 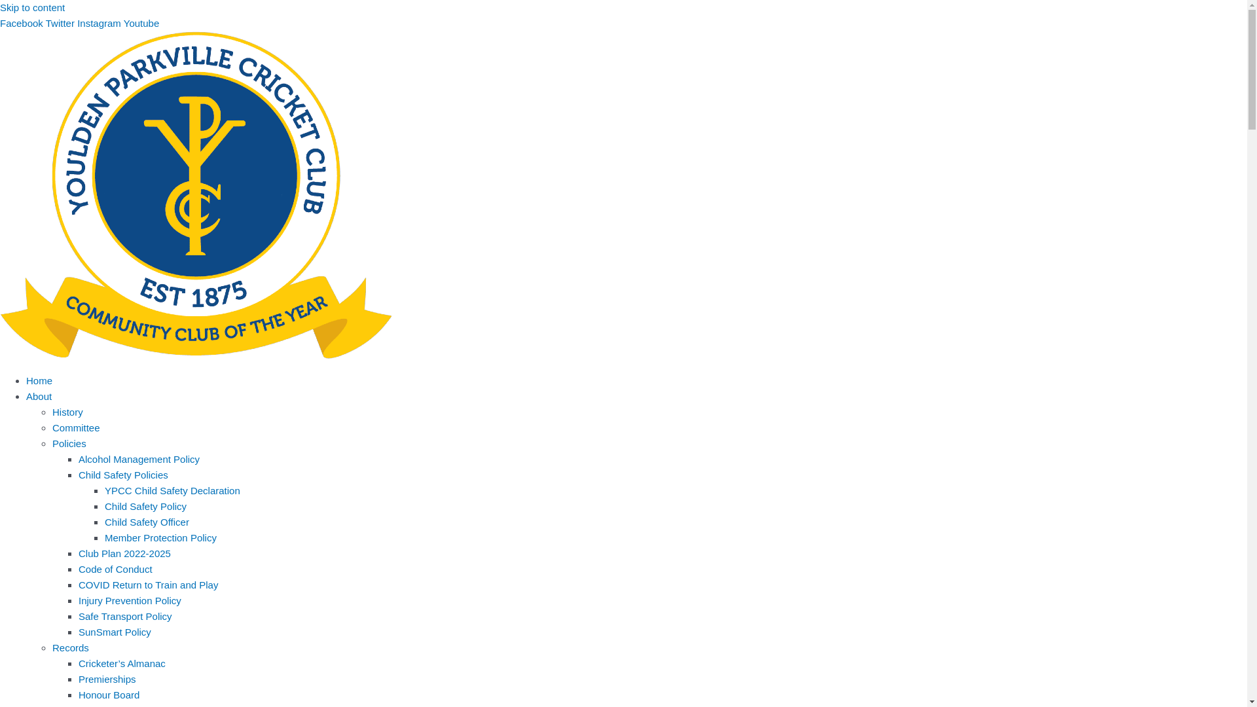 What do you see at coordinates (39, 397) in the screenshot?
I see `About` at bounding box center [39, 397].